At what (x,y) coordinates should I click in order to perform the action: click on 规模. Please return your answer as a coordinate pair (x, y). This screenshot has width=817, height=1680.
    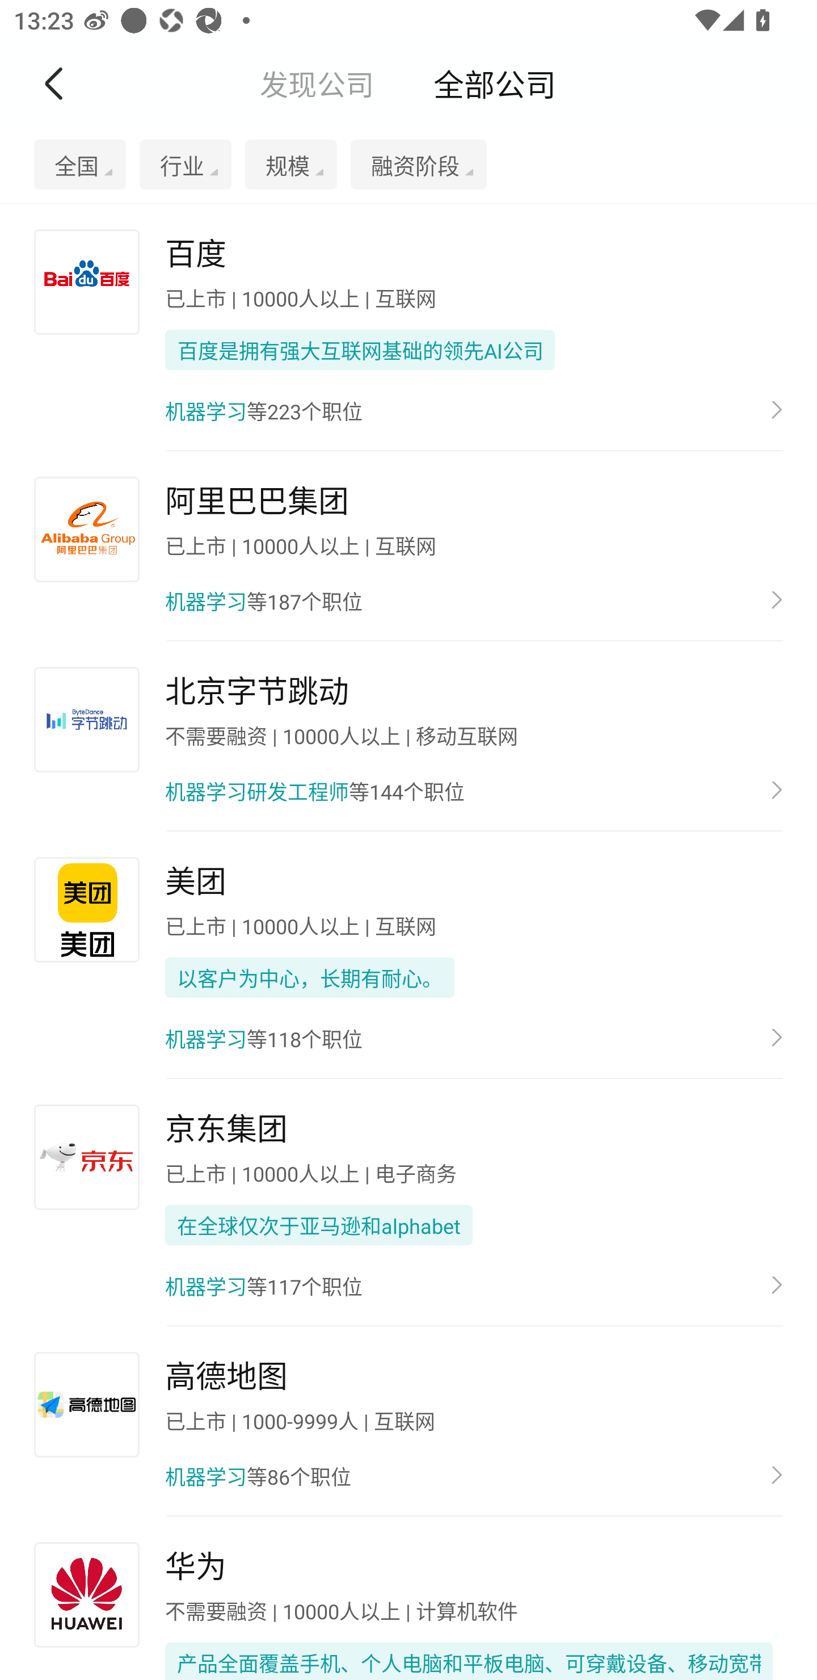
    Looking at the image, I should click on (284, 165).